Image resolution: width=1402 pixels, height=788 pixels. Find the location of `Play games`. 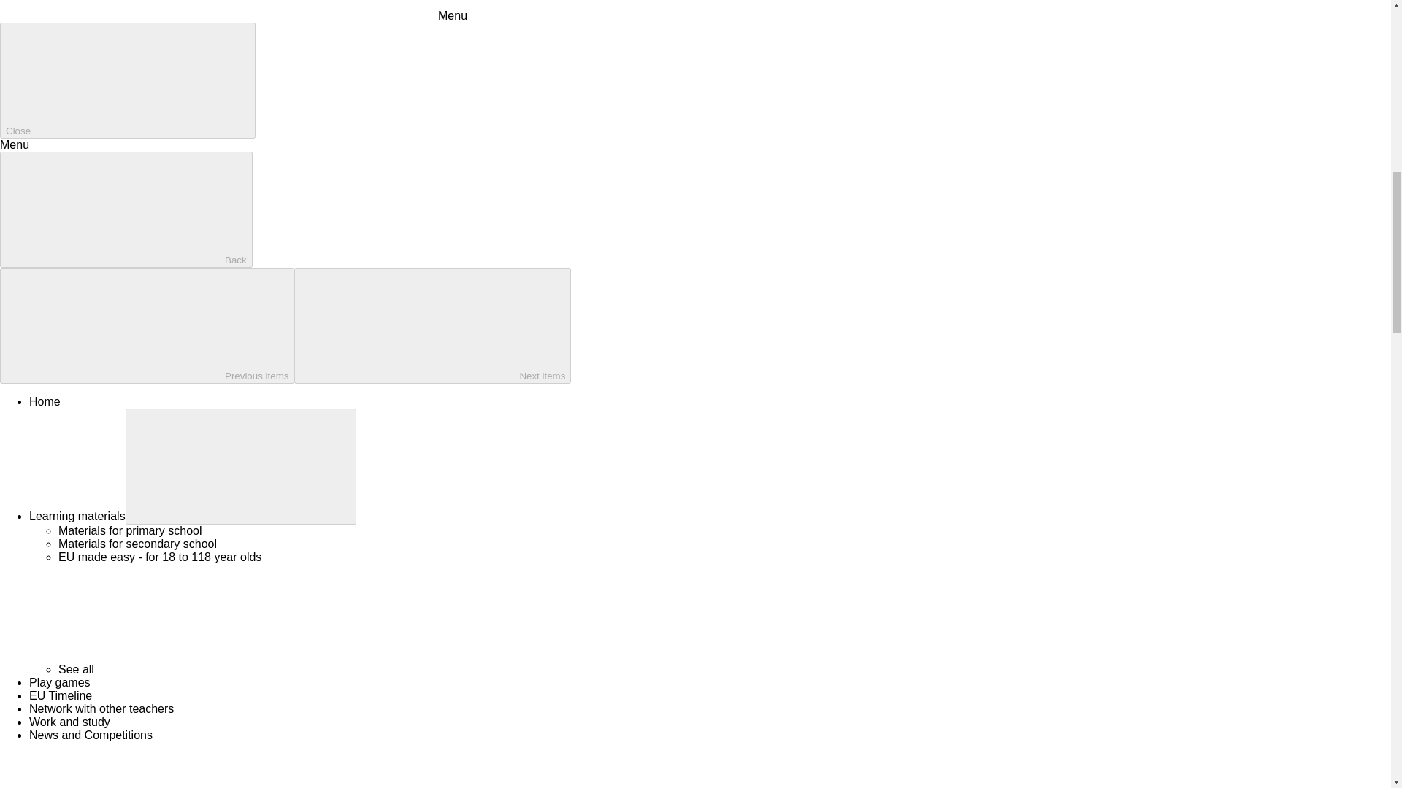

Play games is located at coordinates (60, 681).